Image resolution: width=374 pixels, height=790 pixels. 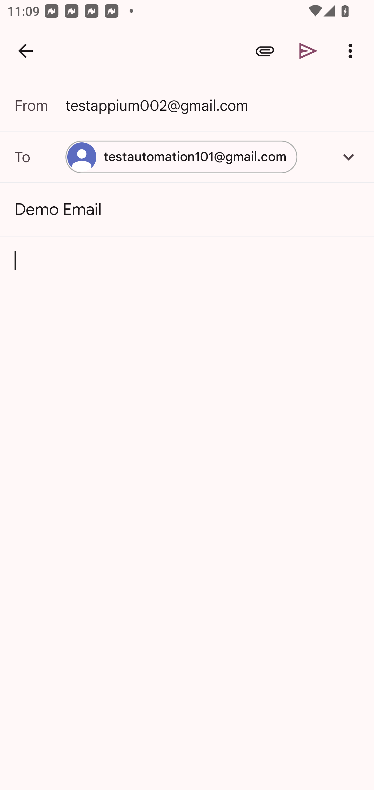 What do you see at coordinates (352, 51) in the screenshot?
I see `More options` at bounding box center [352, 51].